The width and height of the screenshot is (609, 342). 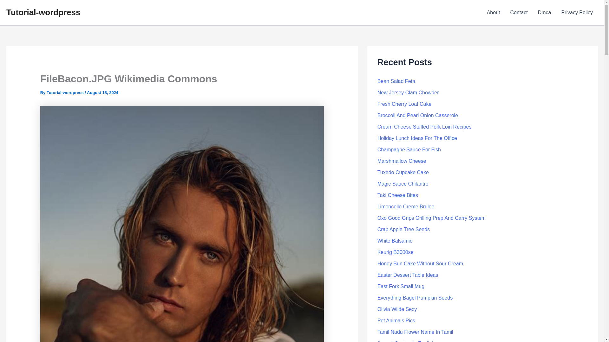 What do you see at coordinates (405, 104) in the screenshot?
I see `Fresh Cherry Loaf Cake` at bounding box center [405, 104].